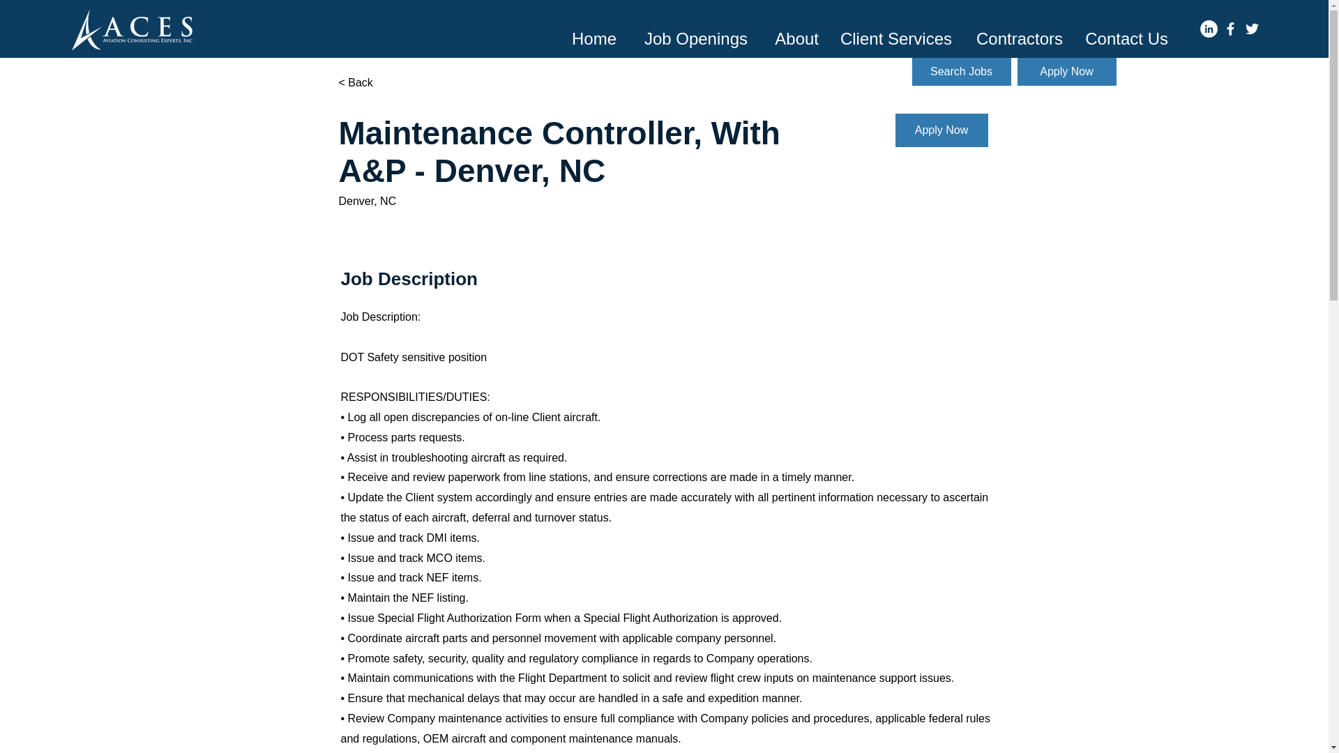 The width and height of the screenshot is (1339, 753). What do you see at coordinates (961, 72) in the screenshot?
I see `Search Jobs` at bounding box center [961, 72].